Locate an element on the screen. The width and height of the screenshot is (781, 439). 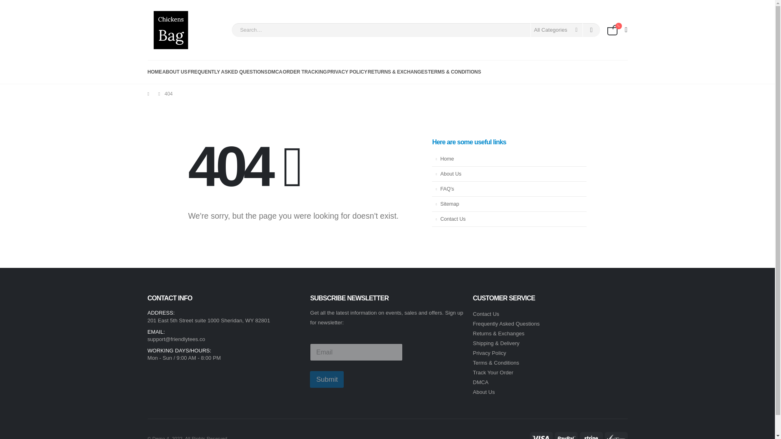
ORDER TRACKING is located at coordinates (304, 72).